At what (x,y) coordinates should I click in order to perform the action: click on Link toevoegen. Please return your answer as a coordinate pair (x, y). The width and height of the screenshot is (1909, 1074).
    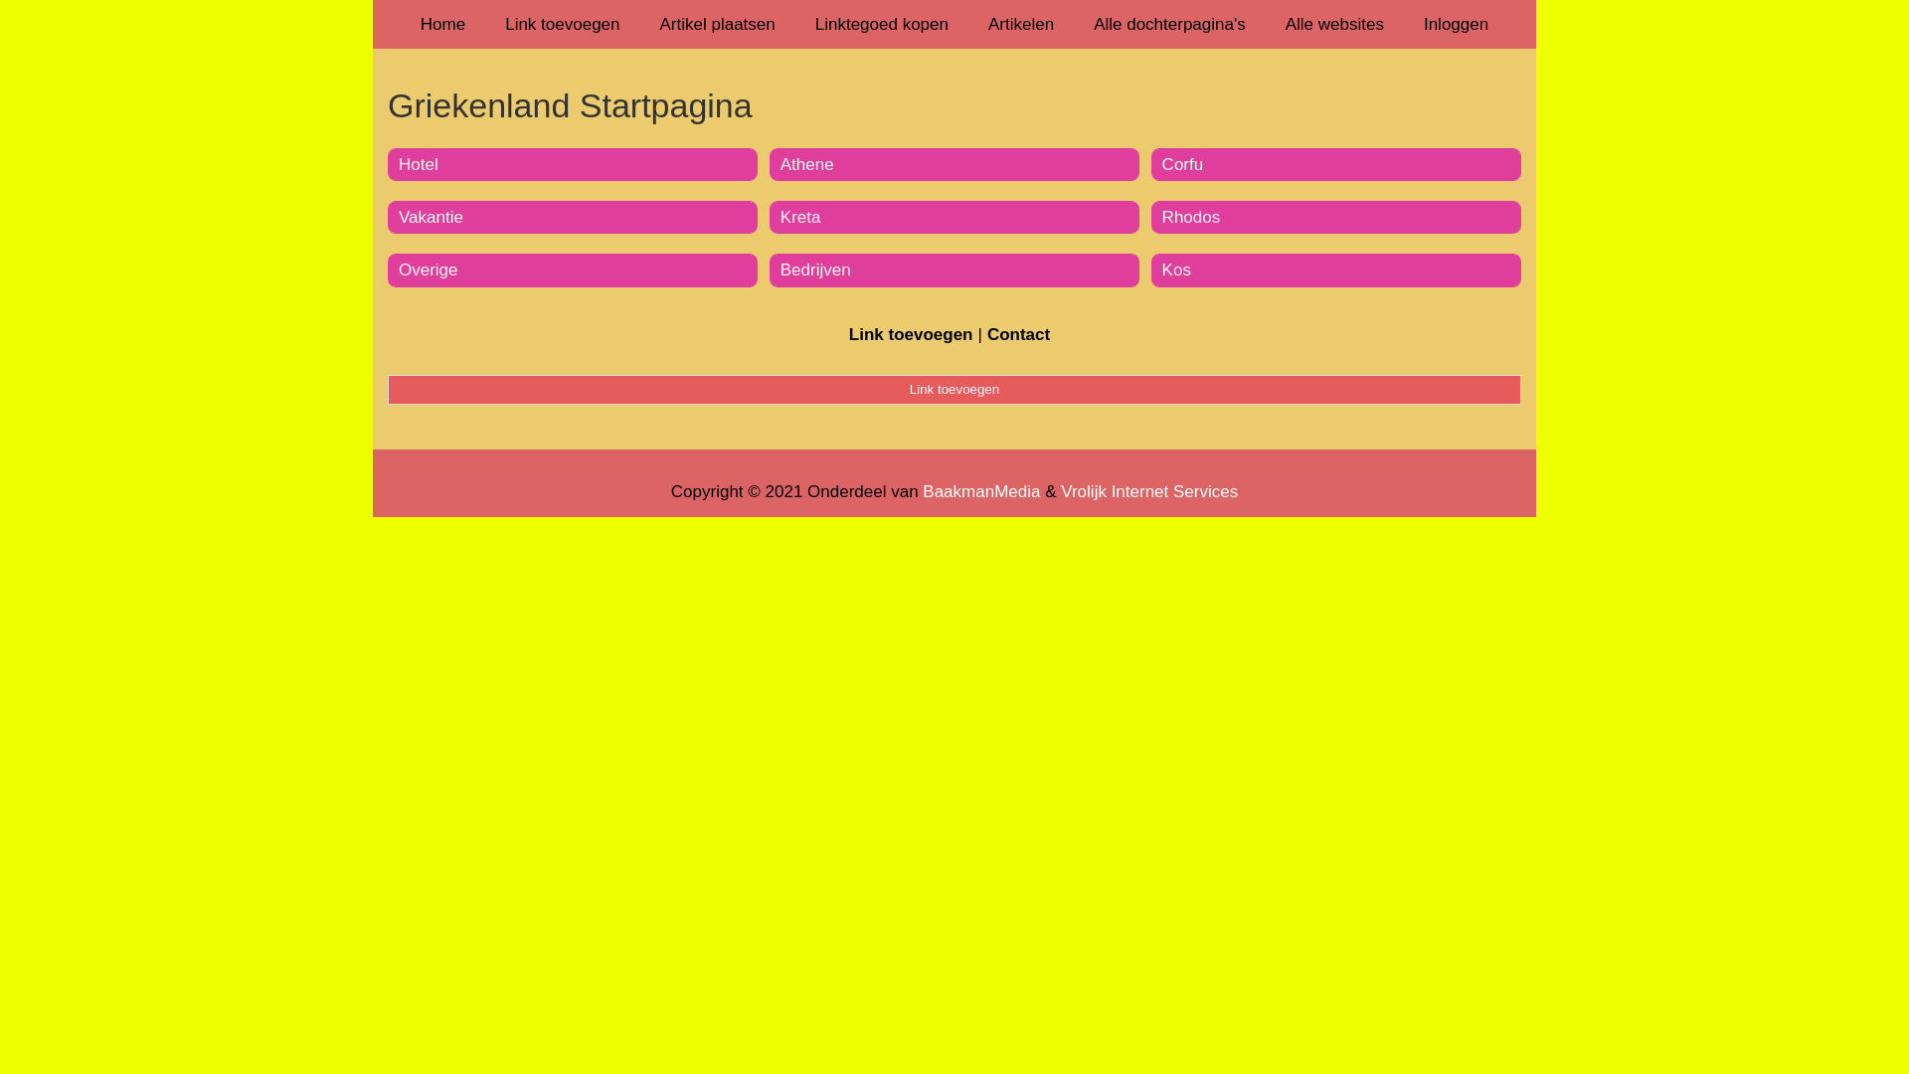
    Looking at the image, I should click on (911, 334).